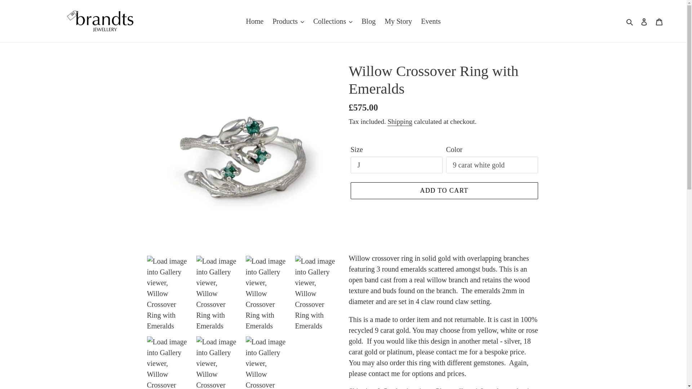 The image size is (692, 389). I want to click on Blog, so click(368, 21).